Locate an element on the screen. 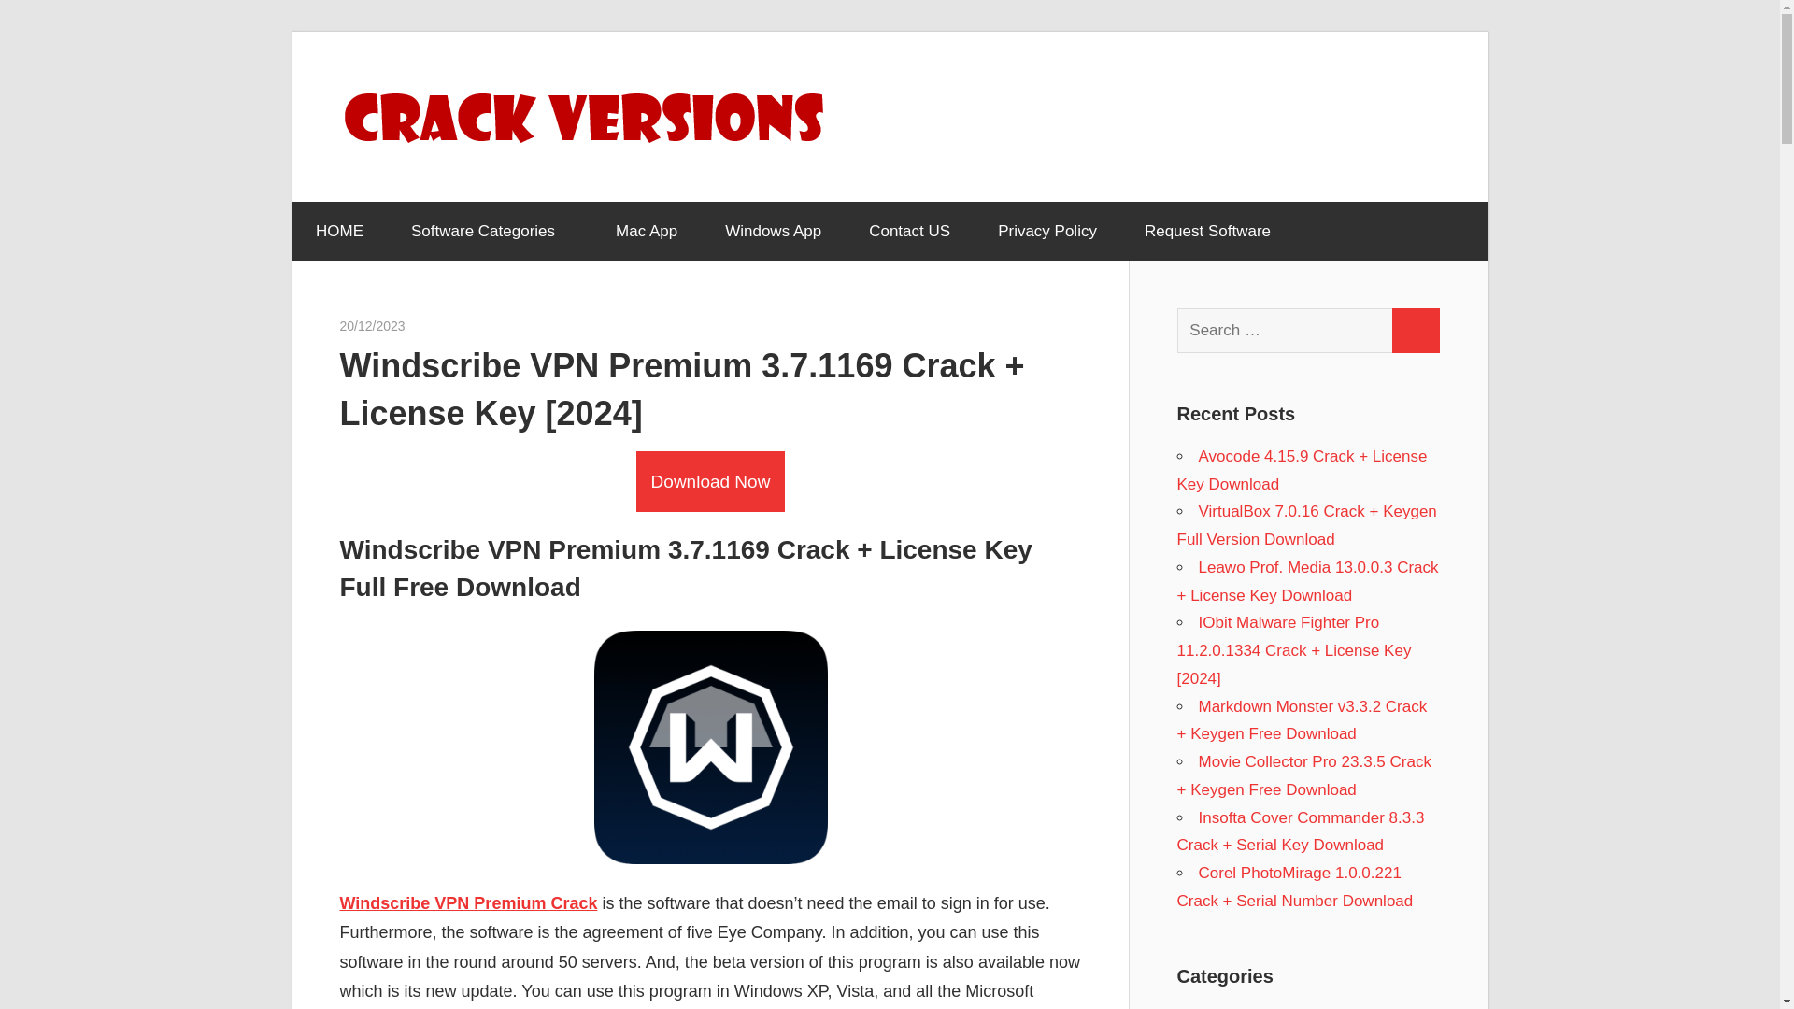 This screenshot has height=1009, width=1794. Request Software is located at coordinates (1206, 232).